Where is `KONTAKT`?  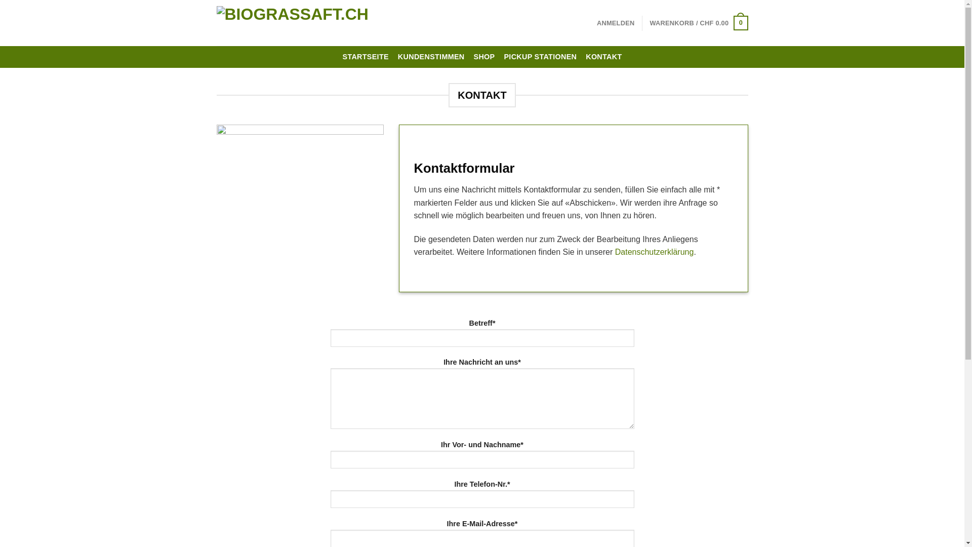 KONTAKT is located at coordinates (603, 57).